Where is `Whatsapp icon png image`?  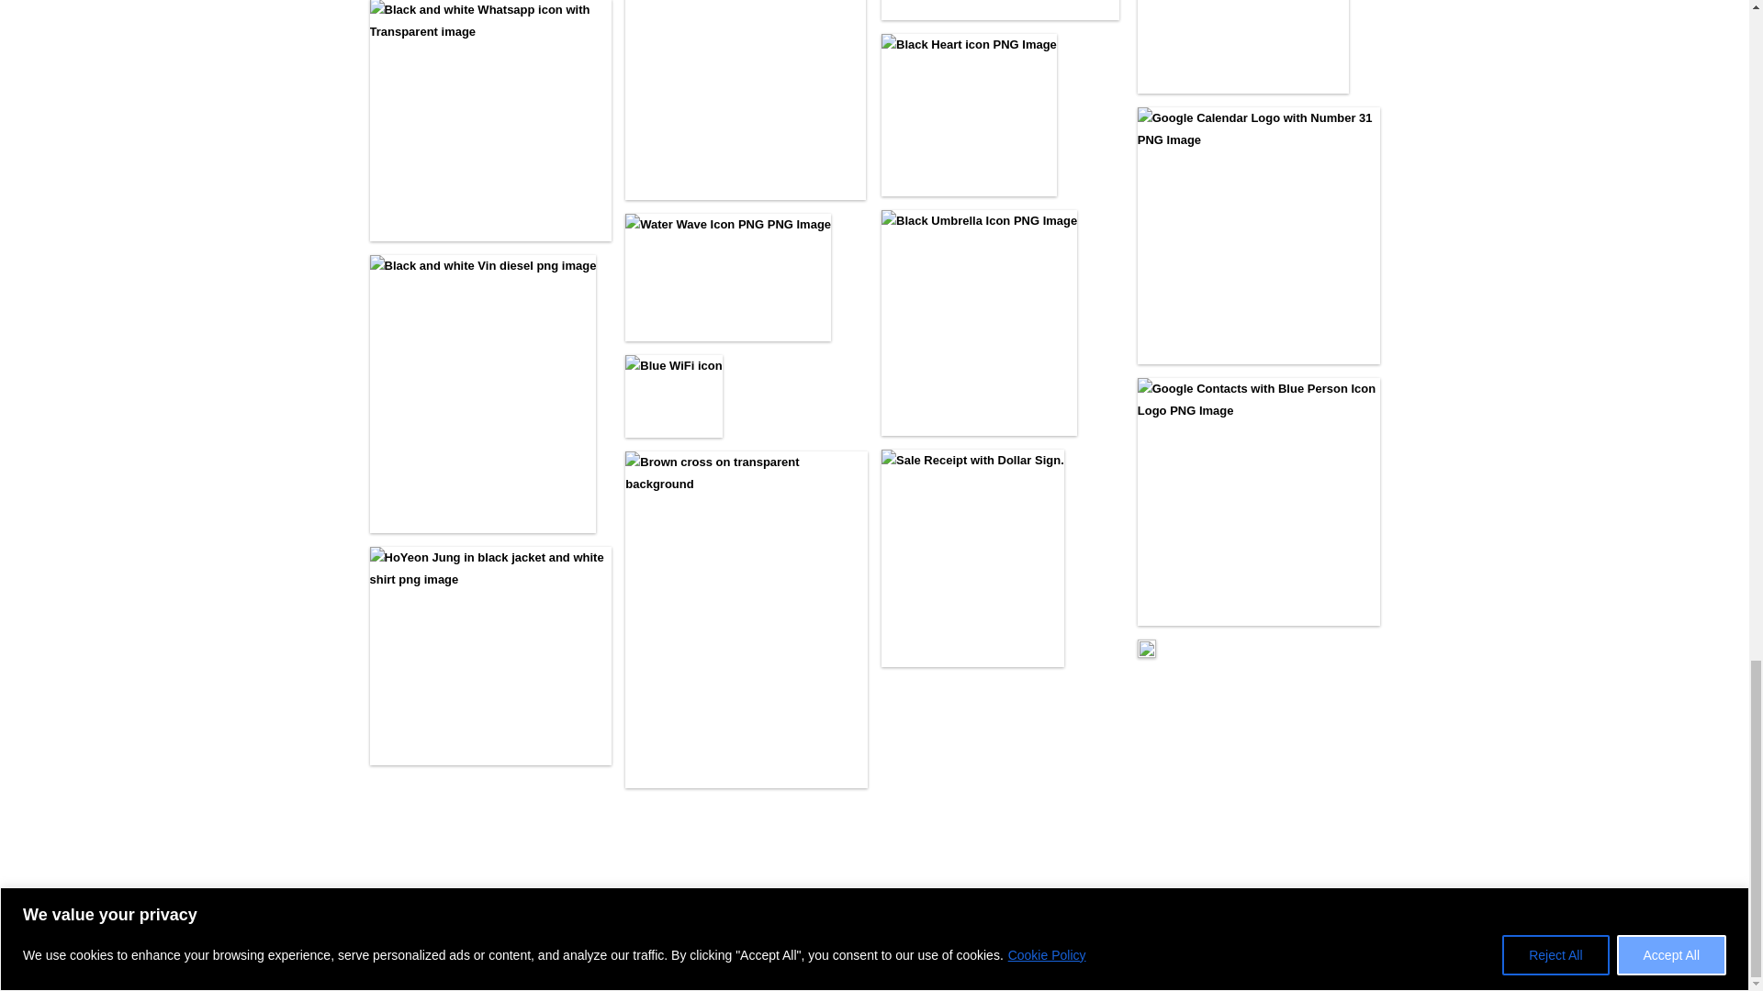 Whatsapp icon png image is located at coordinates (490, 121).